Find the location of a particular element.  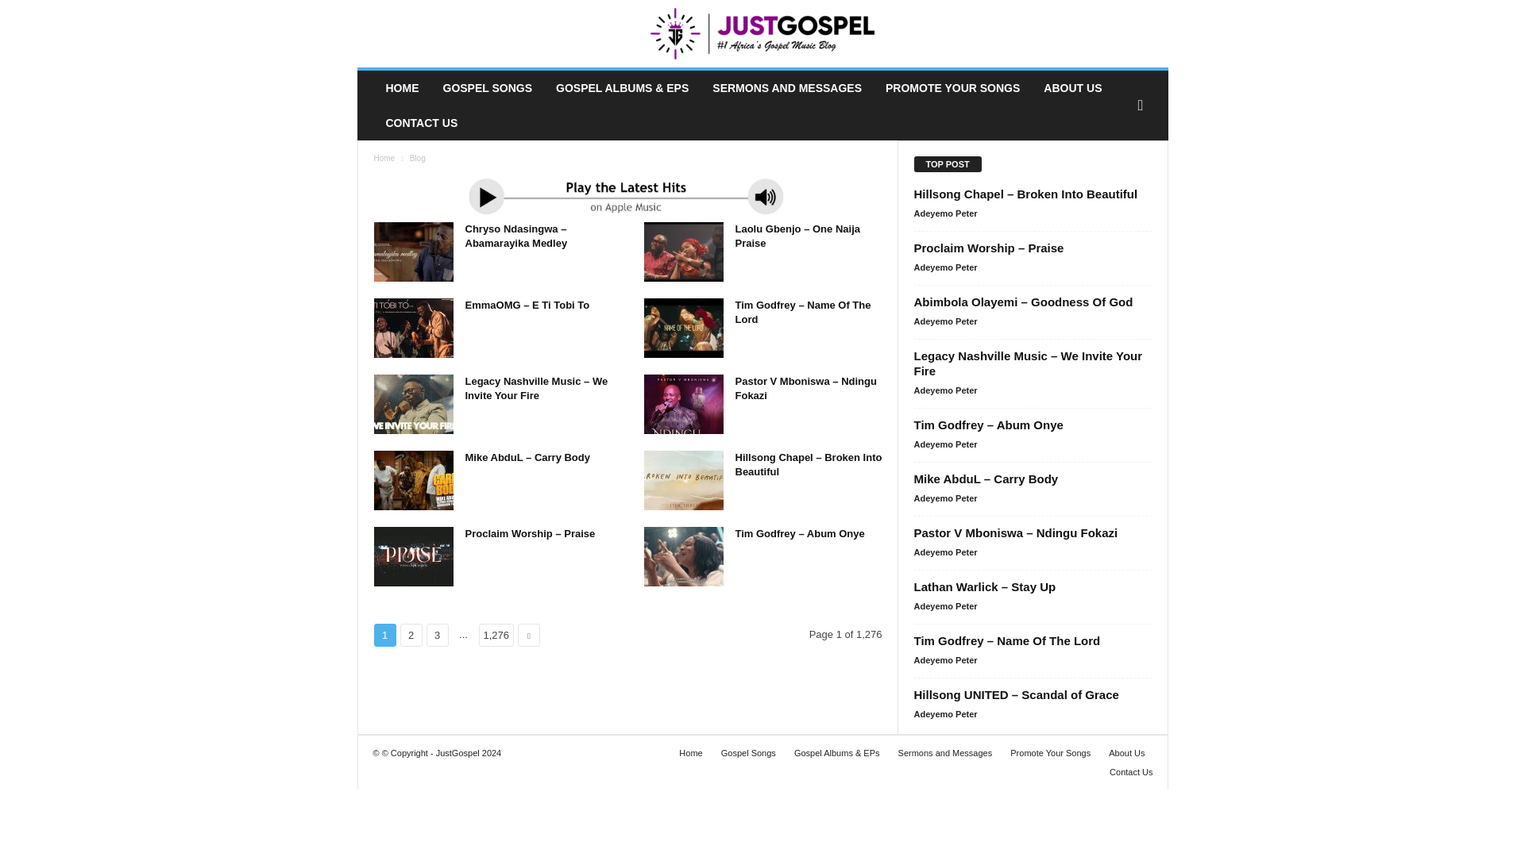

PROMOTE YOUR SONGS is located at coordinates (953, 87).